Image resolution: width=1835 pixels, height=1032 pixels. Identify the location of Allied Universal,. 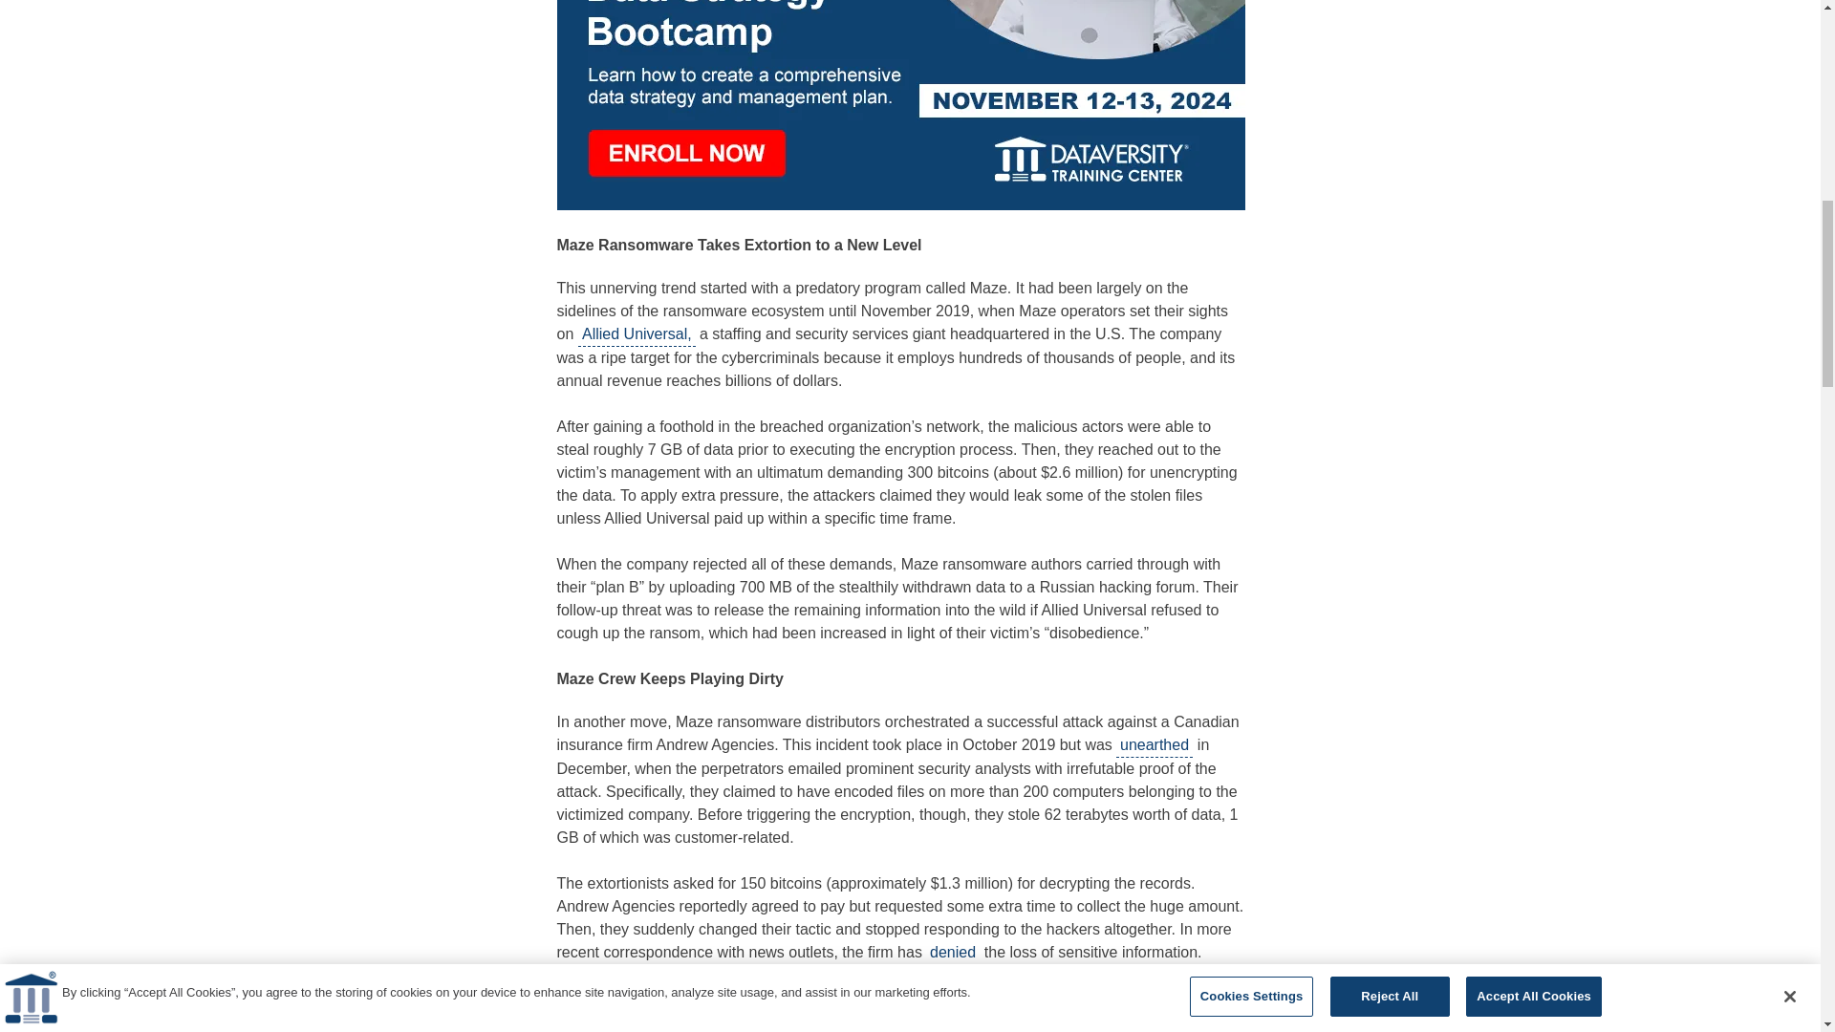
(637, 334).